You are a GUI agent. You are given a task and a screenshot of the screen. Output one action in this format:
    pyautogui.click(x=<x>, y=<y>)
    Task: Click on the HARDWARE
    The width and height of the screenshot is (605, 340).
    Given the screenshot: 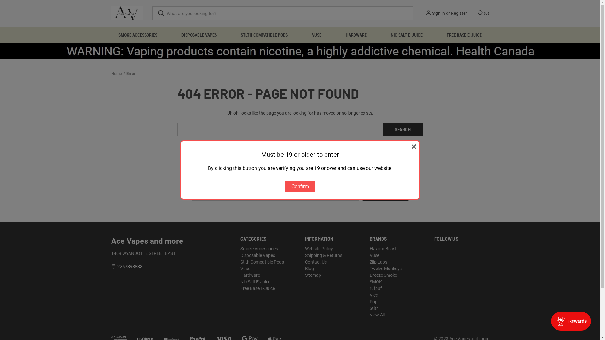 What is the action you would take?
    pyautogui.click(x=356, y=35)
    